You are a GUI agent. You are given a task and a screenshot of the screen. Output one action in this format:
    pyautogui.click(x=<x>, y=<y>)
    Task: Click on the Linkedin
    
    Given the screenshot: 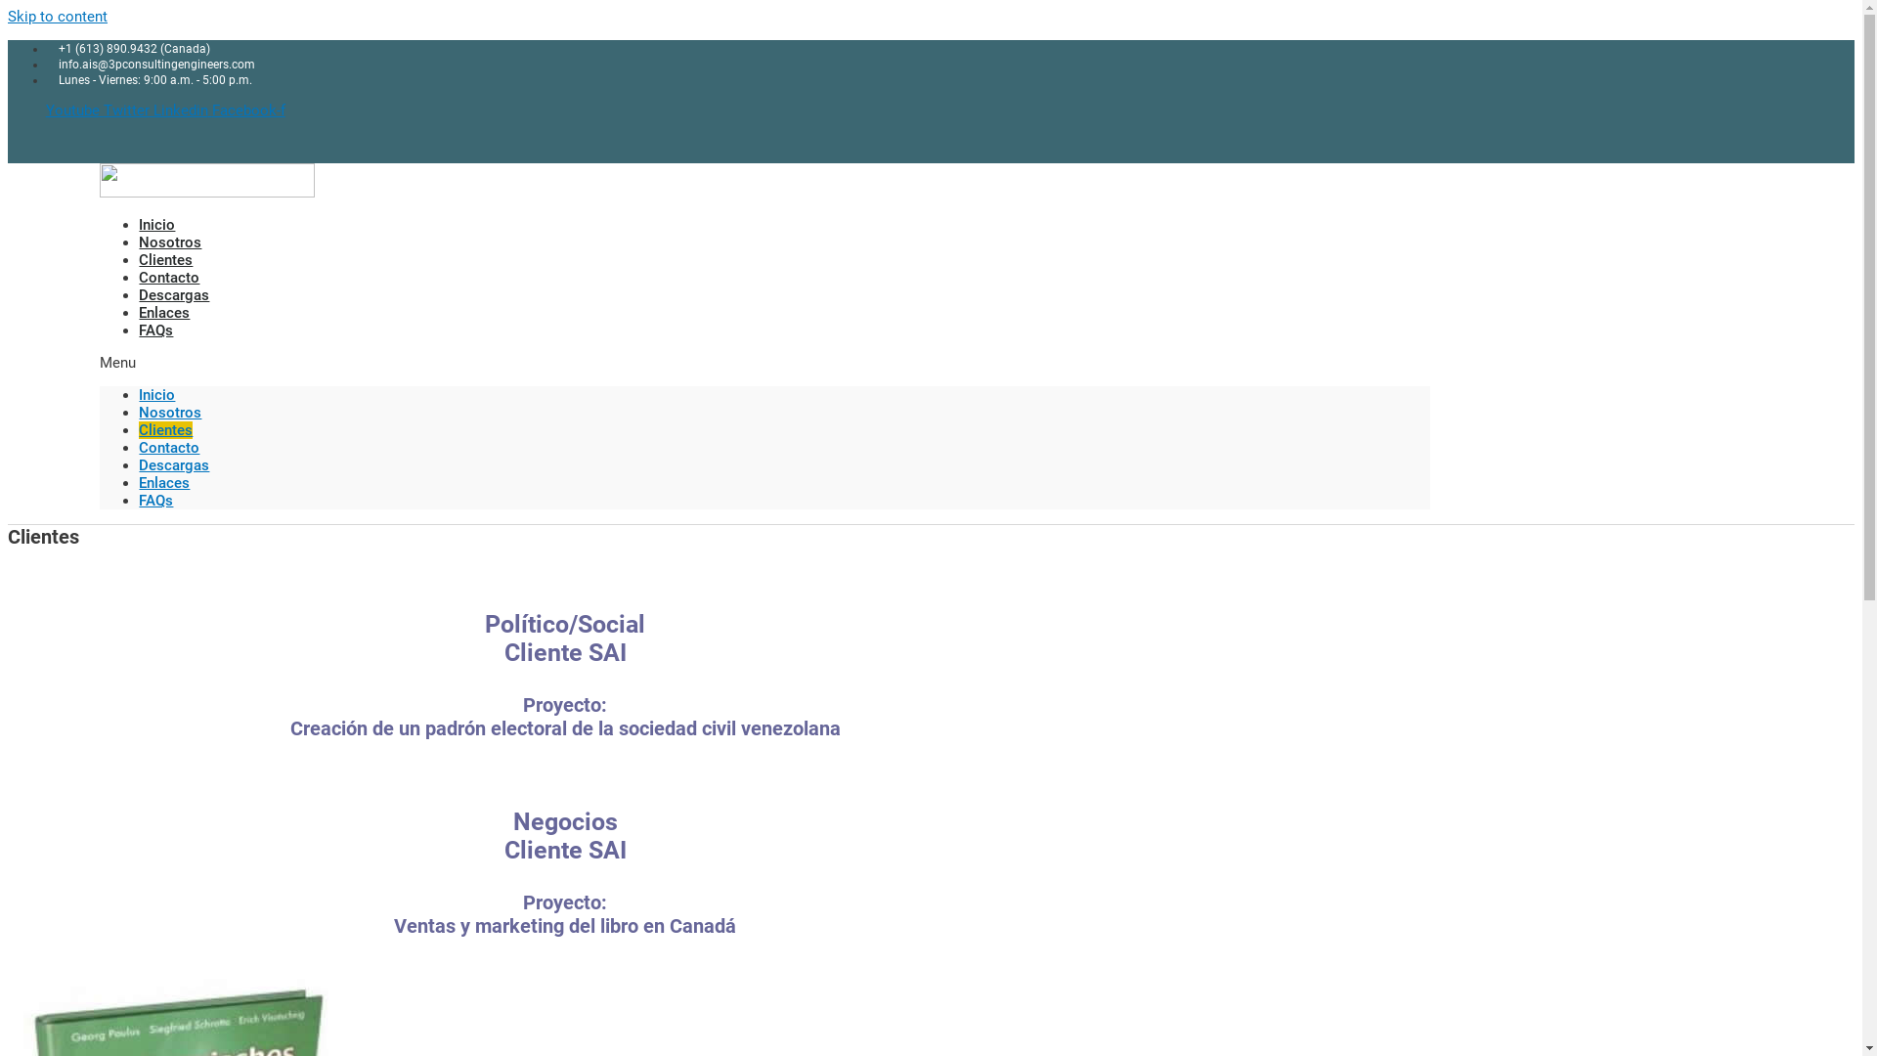 What is the action you would take?
    pyautogui.click(x=183, y=110)
    